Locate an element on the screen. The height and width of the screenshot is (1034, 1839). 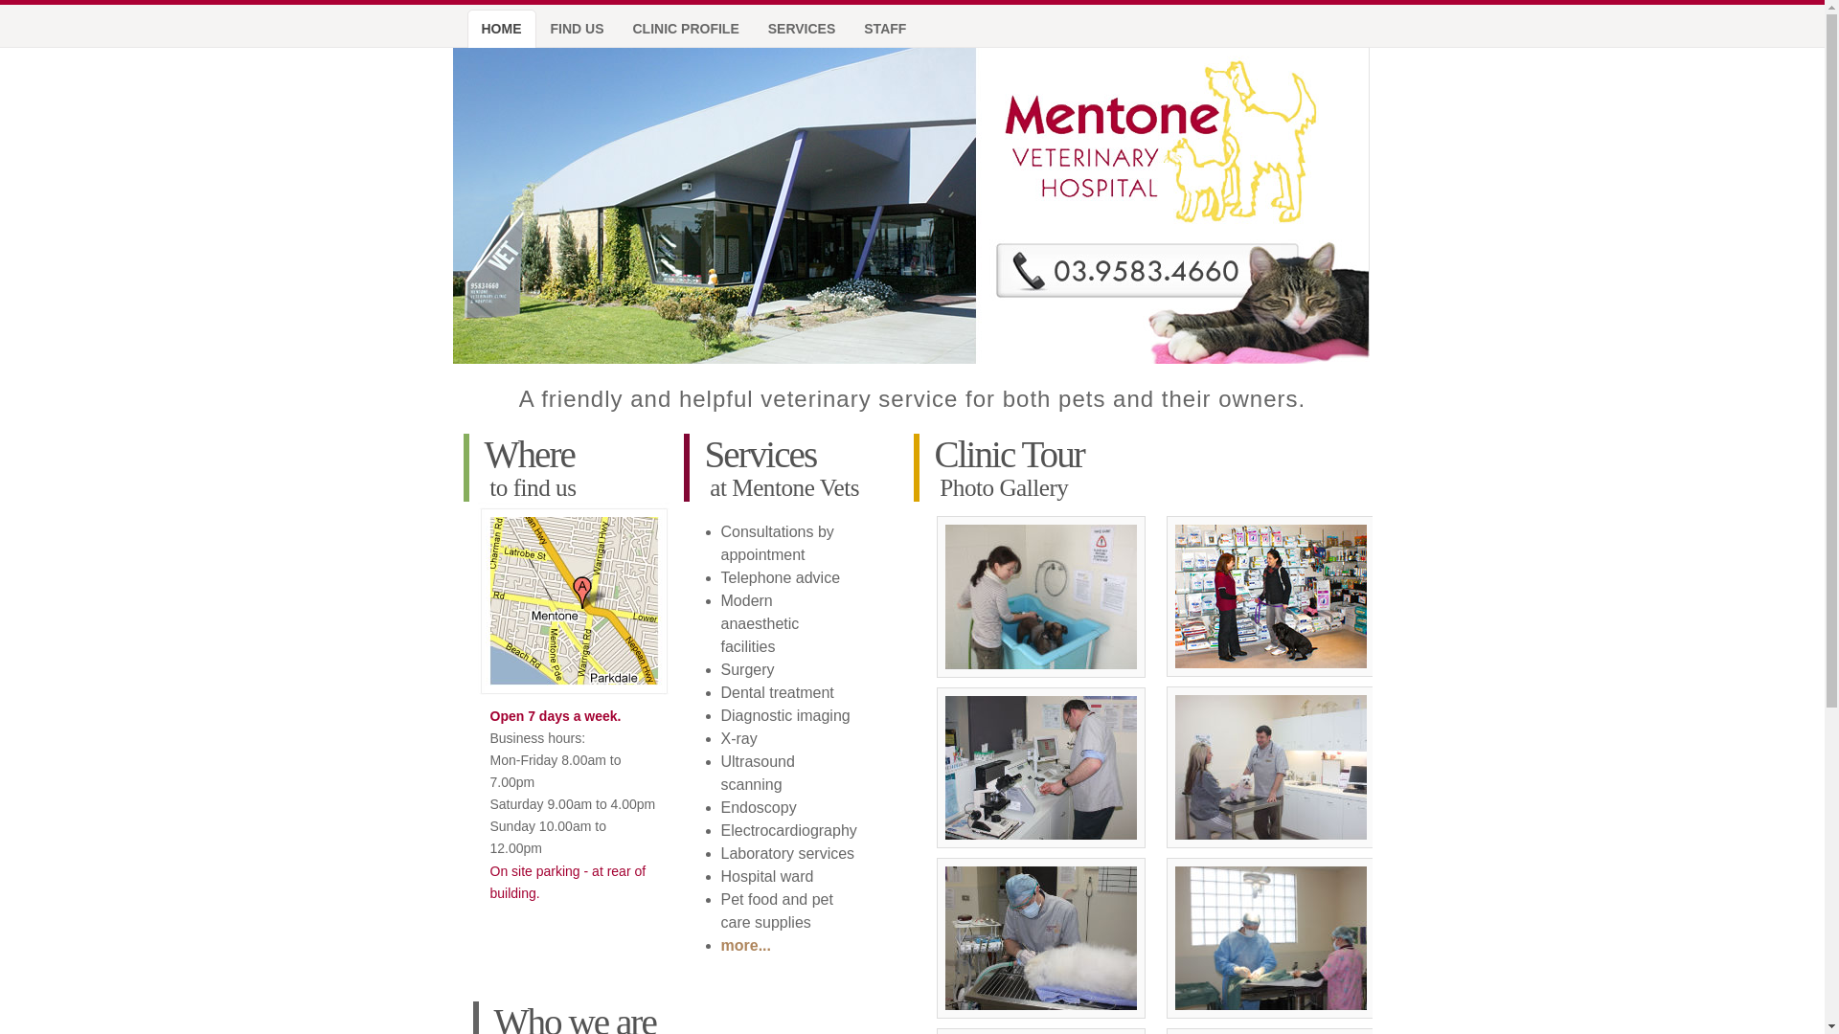
Where
 to find us is located at coordinates (571, 467).